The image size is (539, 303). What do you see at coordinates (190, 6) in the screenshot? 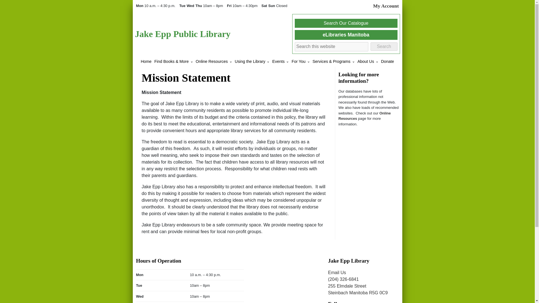
I see `Wednesday` at bounding box center [190, 6].